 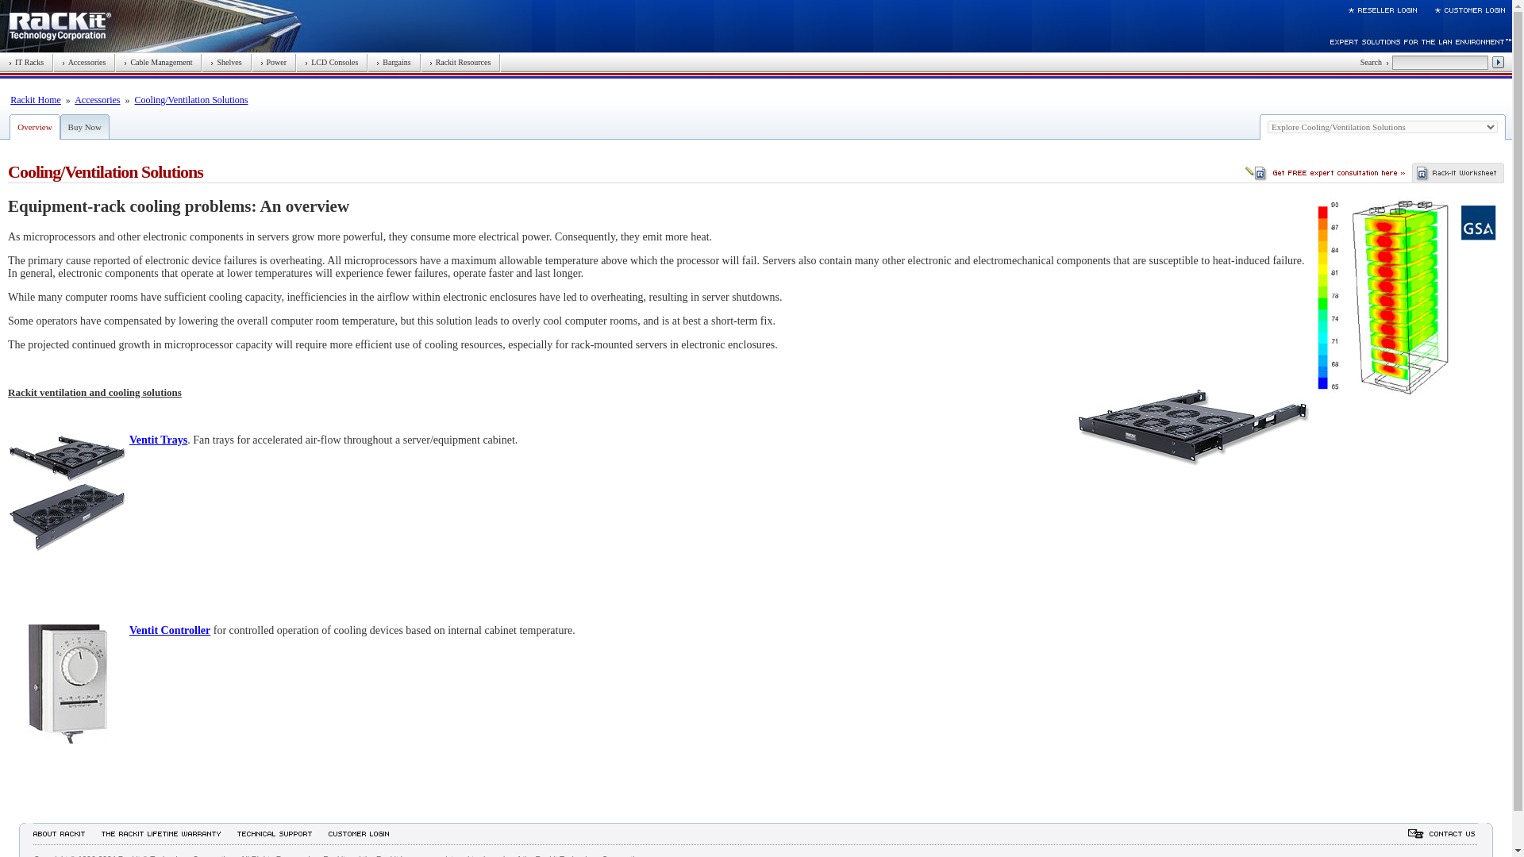 I want to click on   IT Racks, so click(x=26, y=62).